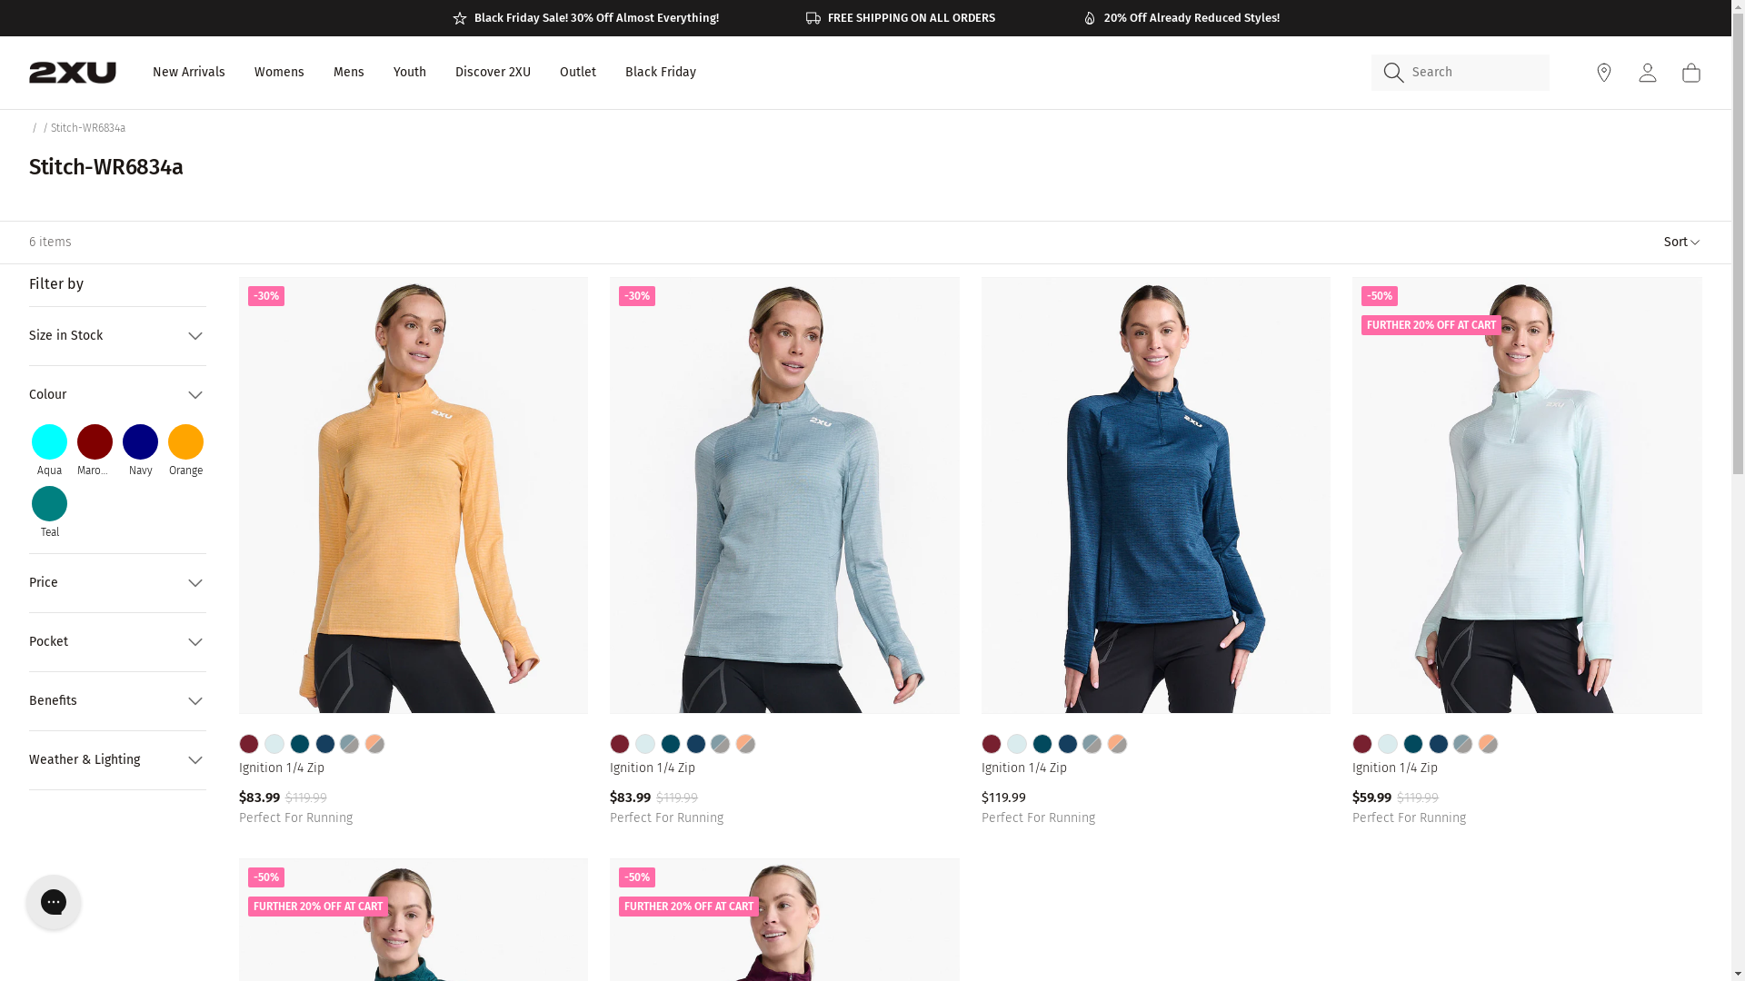 This screenshot has height=981, width=1745. Describe the element at coordinates (493, 73) in the screenshot. I see `Discover 2XU` at that location.